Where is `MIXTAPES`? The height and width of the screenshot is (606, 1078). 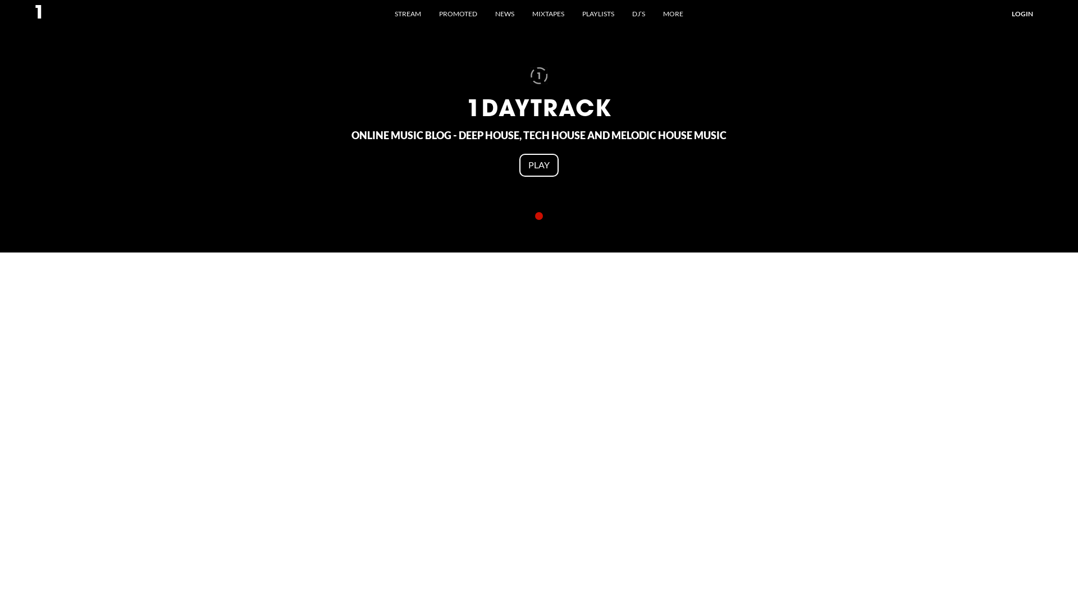
MIXTAPES is located at coordinates (548, 13).